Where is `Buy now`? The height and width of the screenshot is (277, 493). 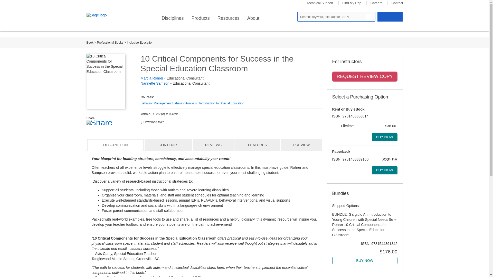 Buy now is located at coordinates (384, 137).